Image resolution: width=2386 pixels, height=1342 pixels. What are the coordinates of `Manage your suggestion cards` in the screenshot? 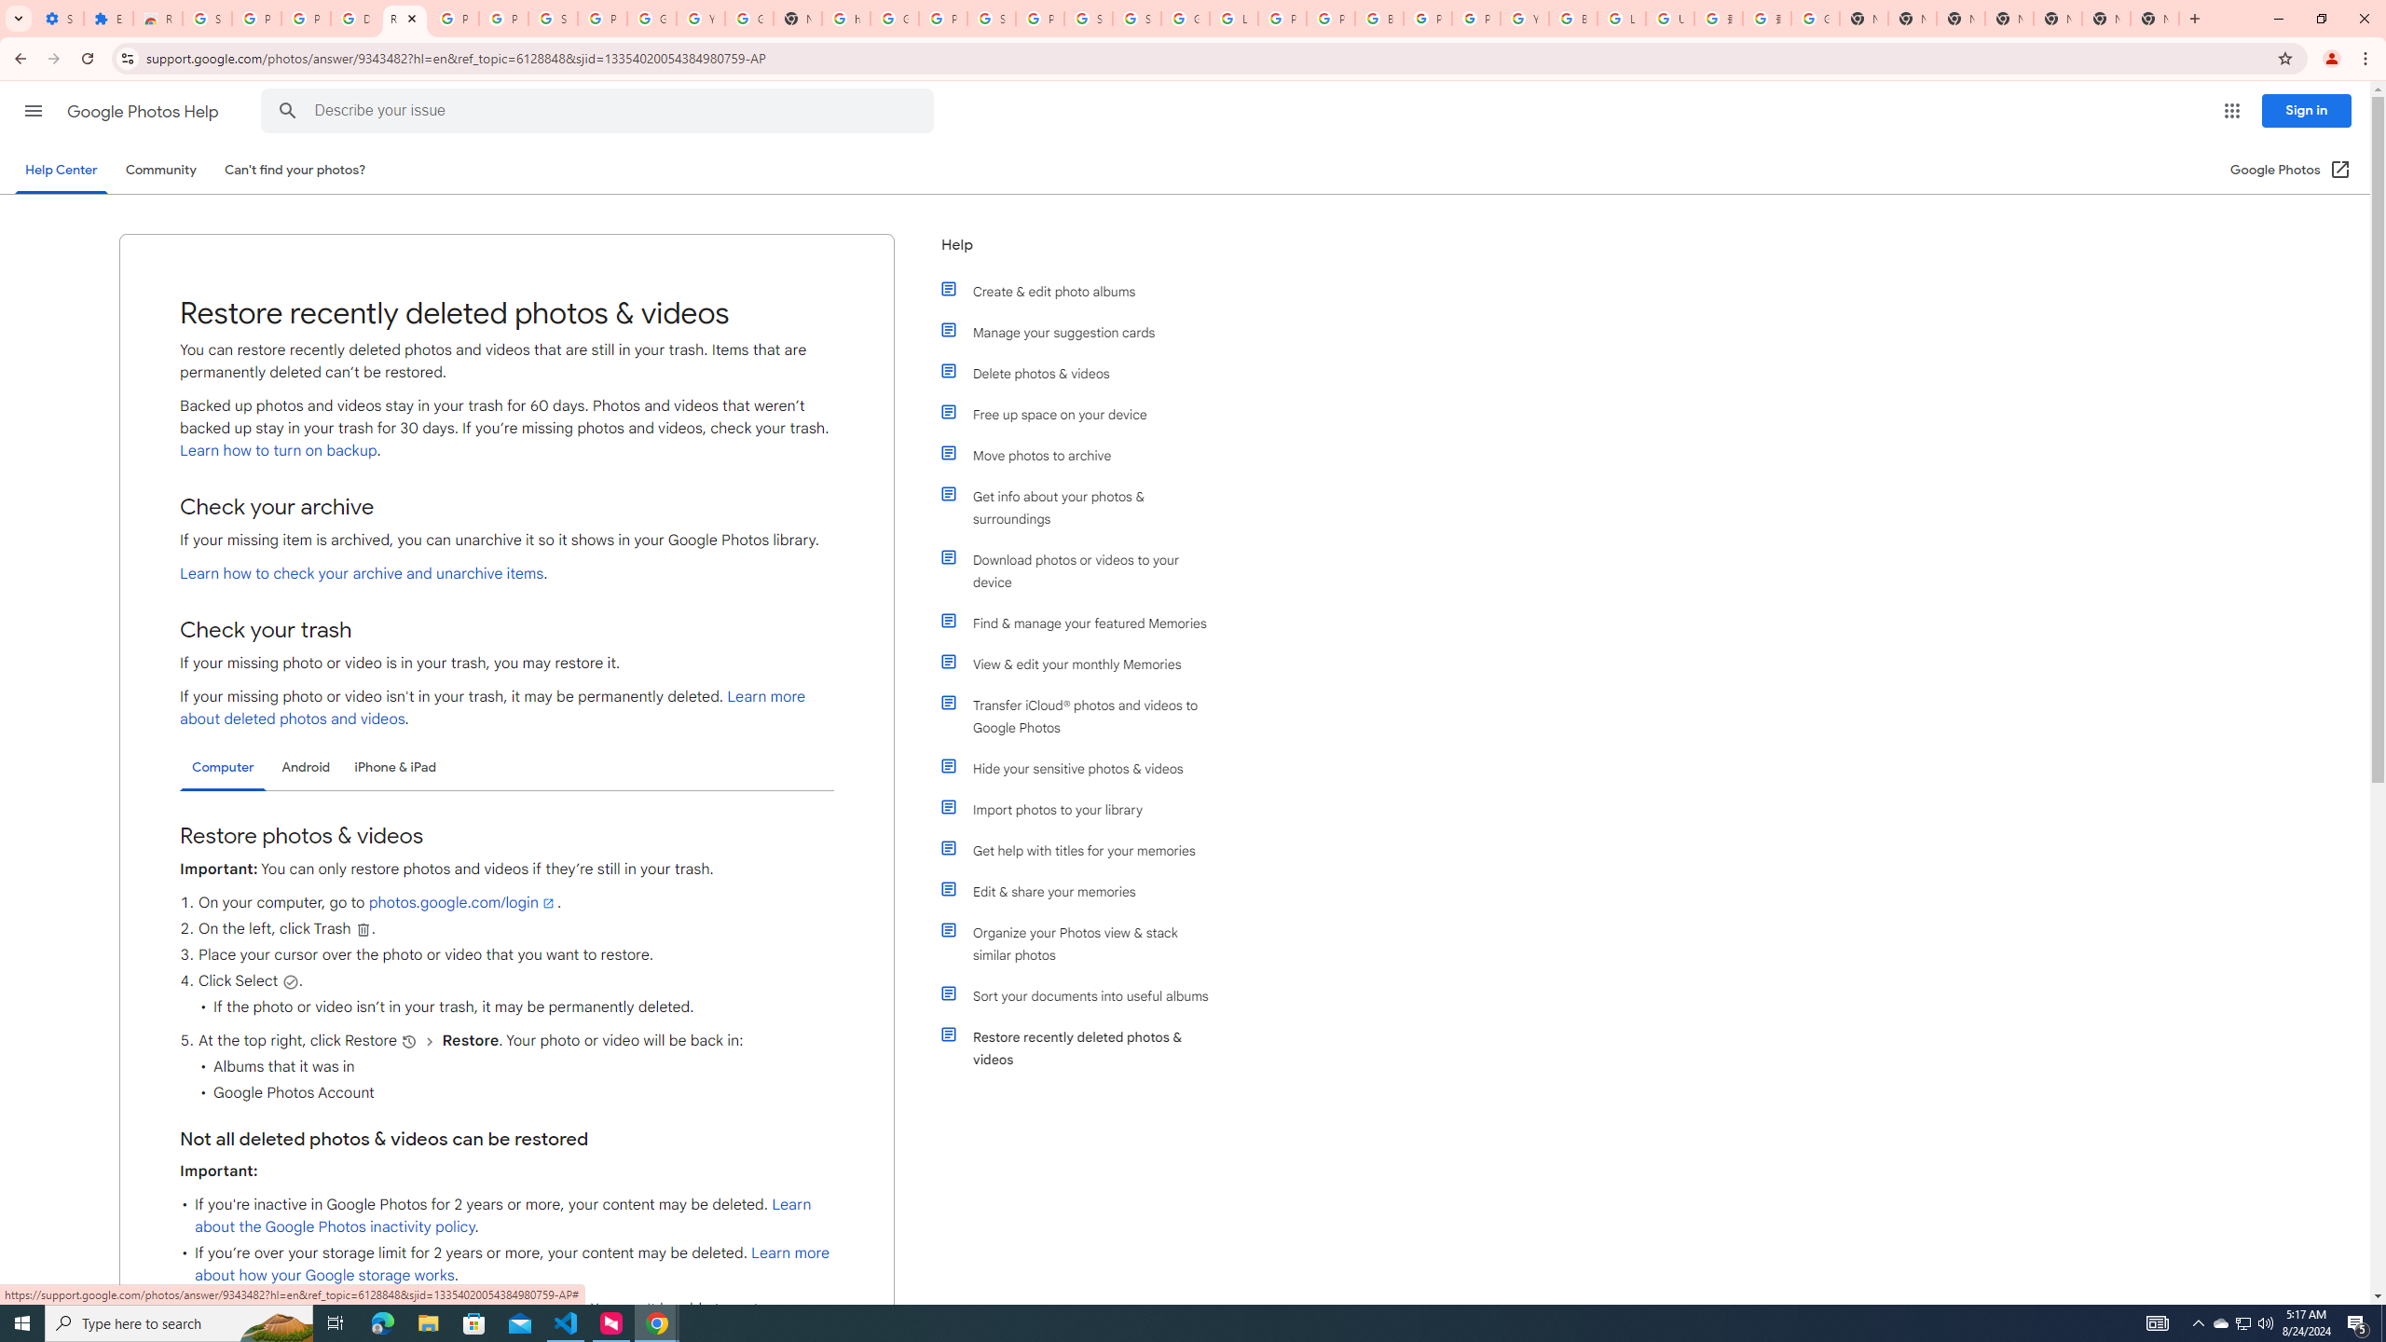 It's located at (1084, 332).